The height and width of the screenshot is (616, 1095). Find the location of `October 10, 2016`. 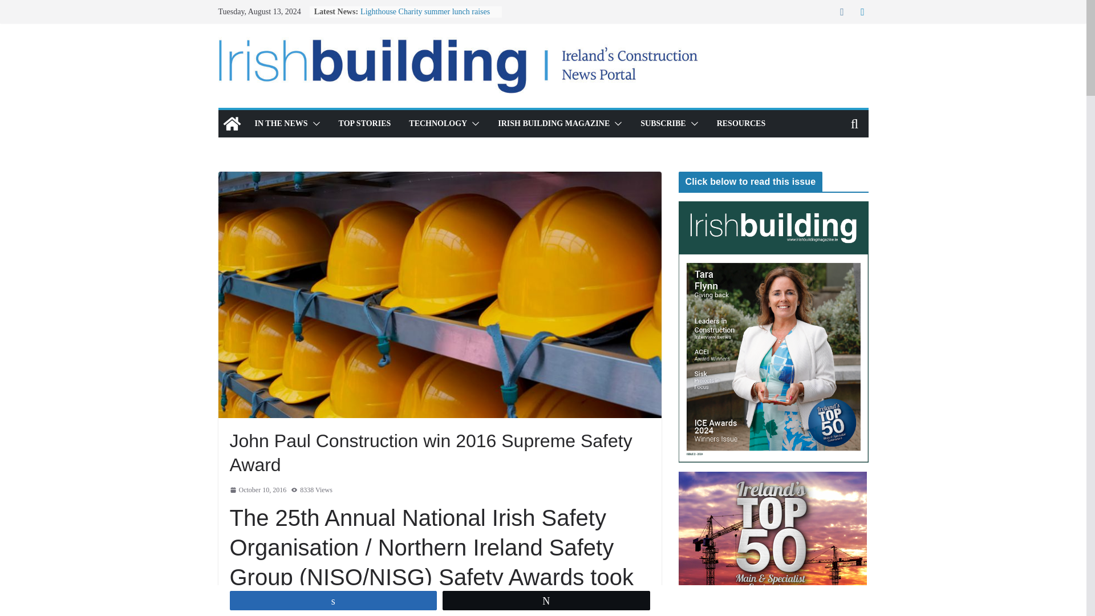

October 10, 2016 is located at coordinates (257, 490).